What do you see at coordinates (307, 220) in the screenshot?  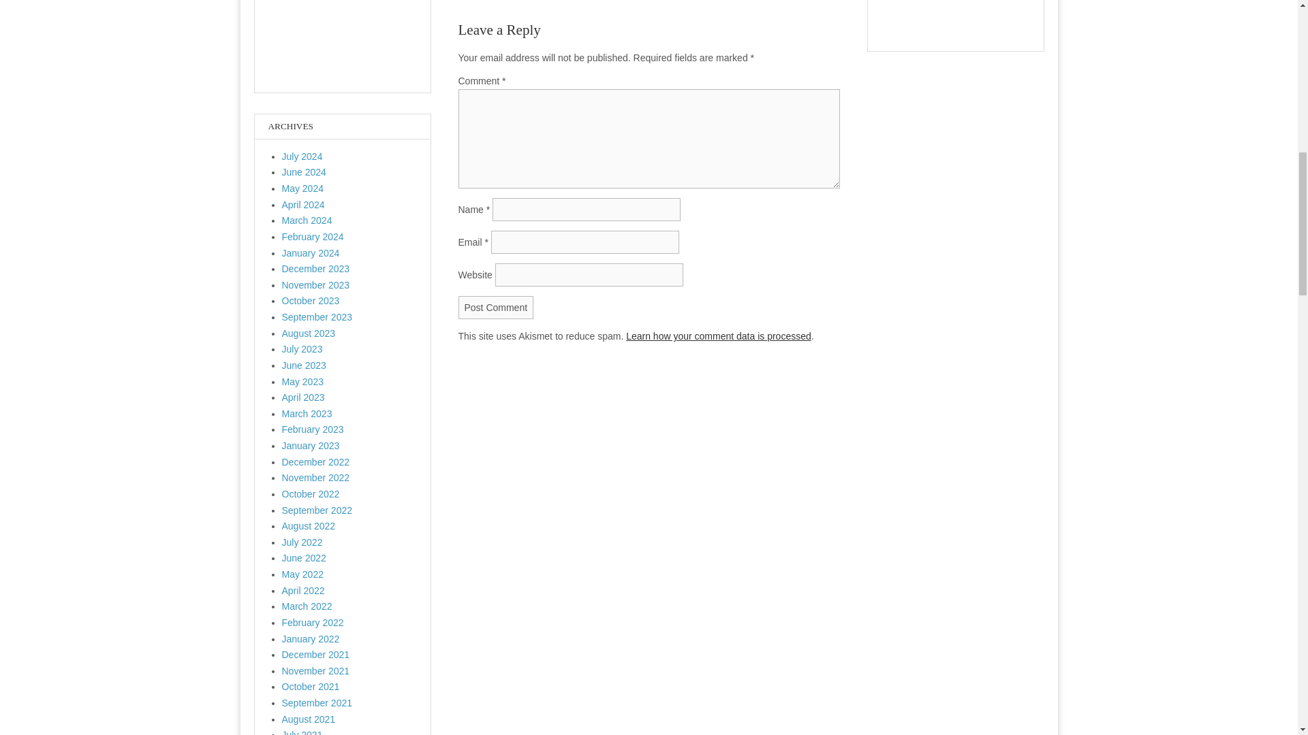 I see `March 2024` at bounding box center [307, 220].